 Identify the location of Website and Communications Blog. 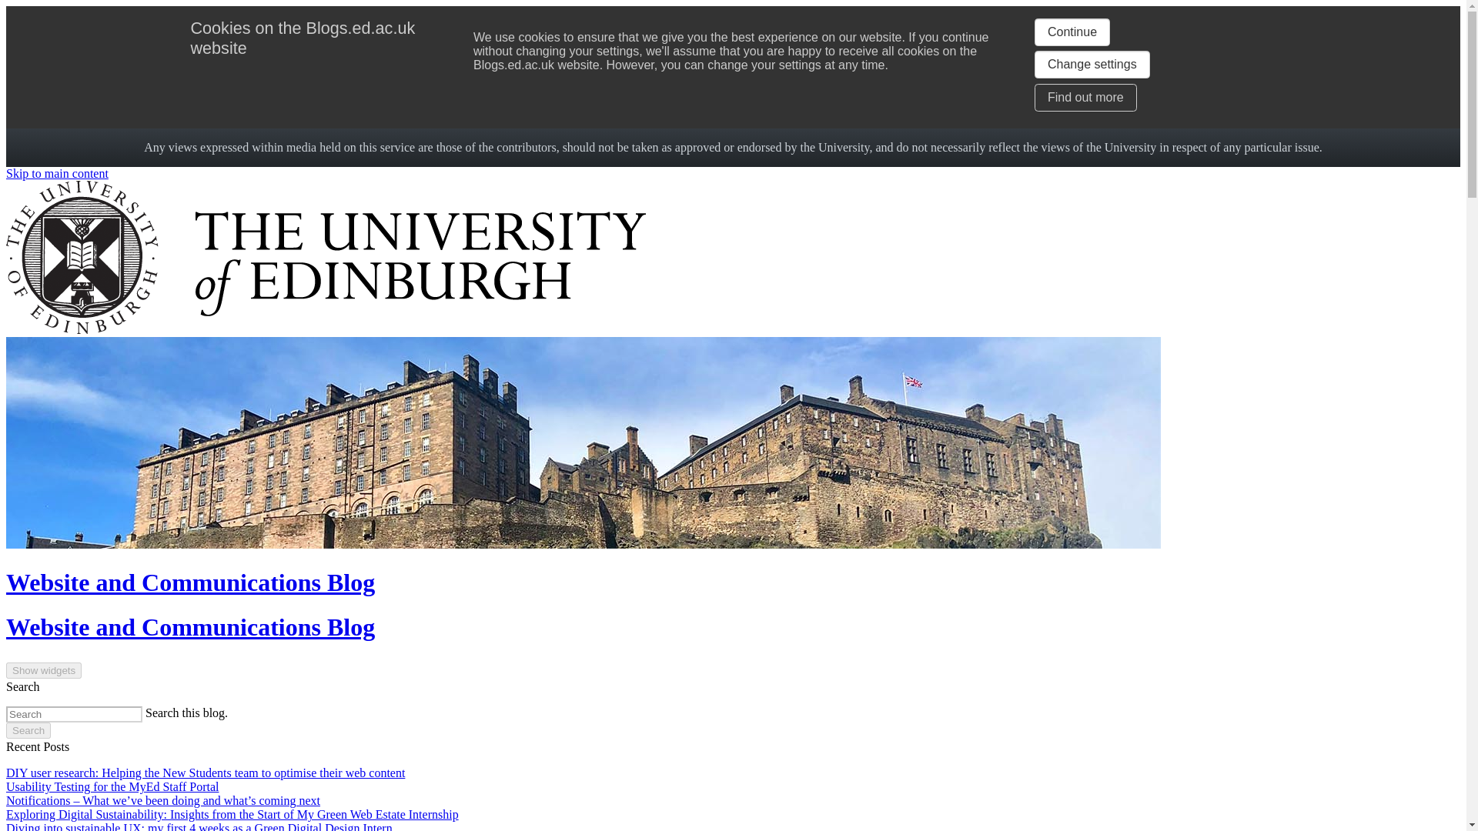
(190, 626).